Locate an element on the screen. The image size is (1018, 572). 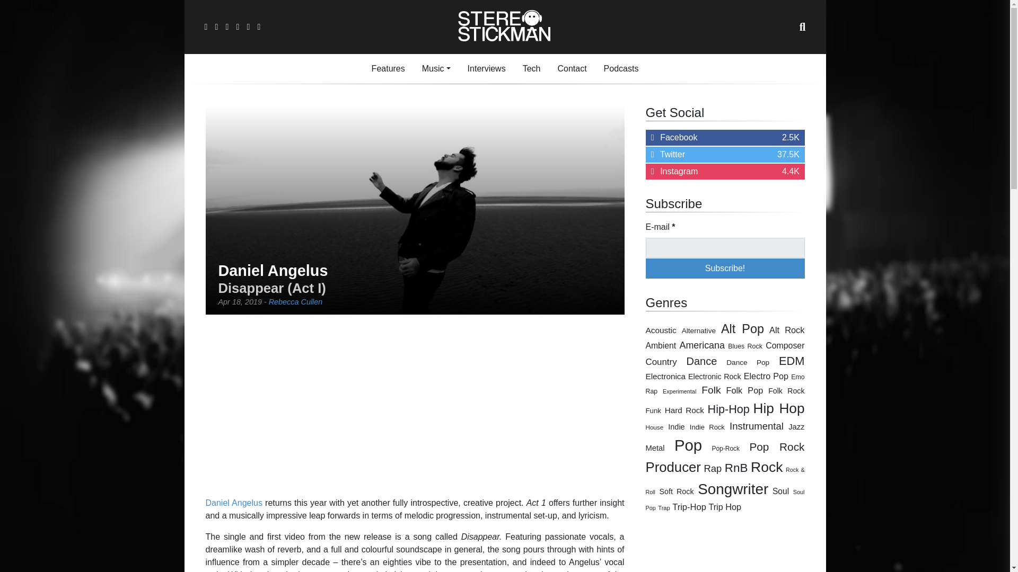
Features is located at coordinates (388, 69).